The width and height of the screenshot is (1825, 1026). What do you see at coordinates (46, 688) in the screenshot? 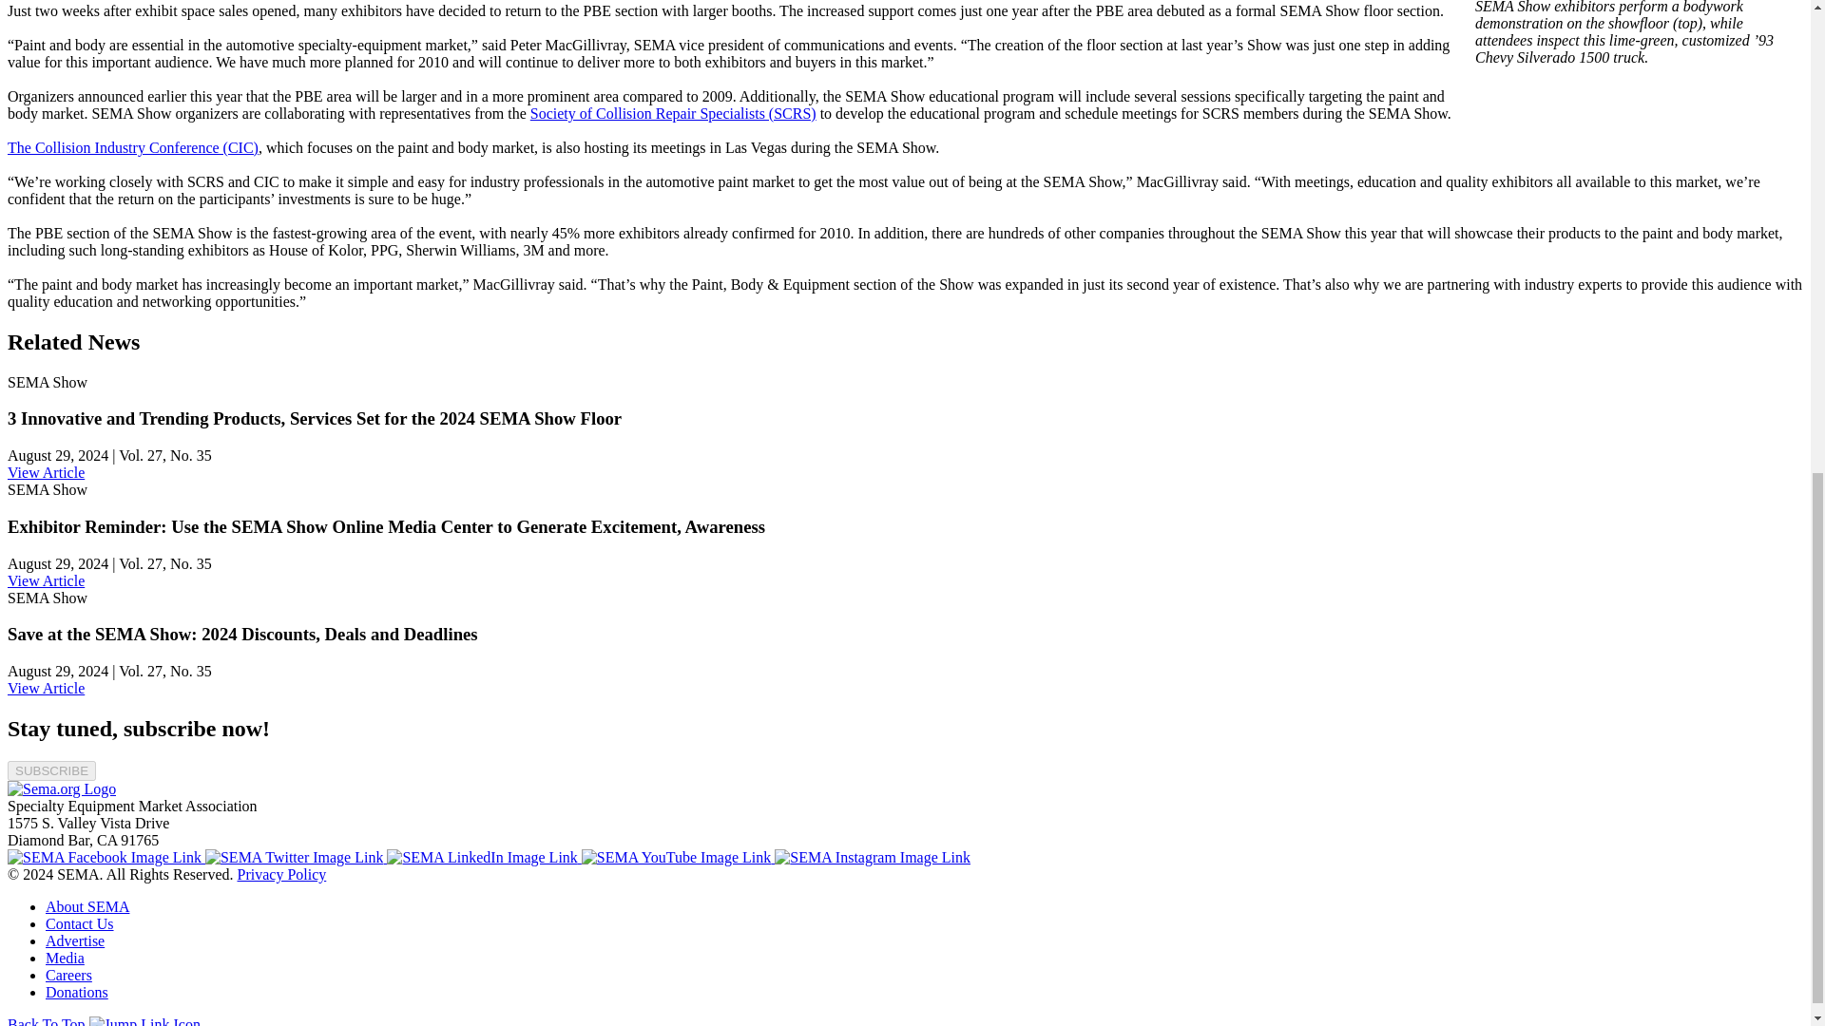
I see `Save at the SEMA Show: 2024 Discounts, Deals and Deadlines` at bounding box center [46, 688].